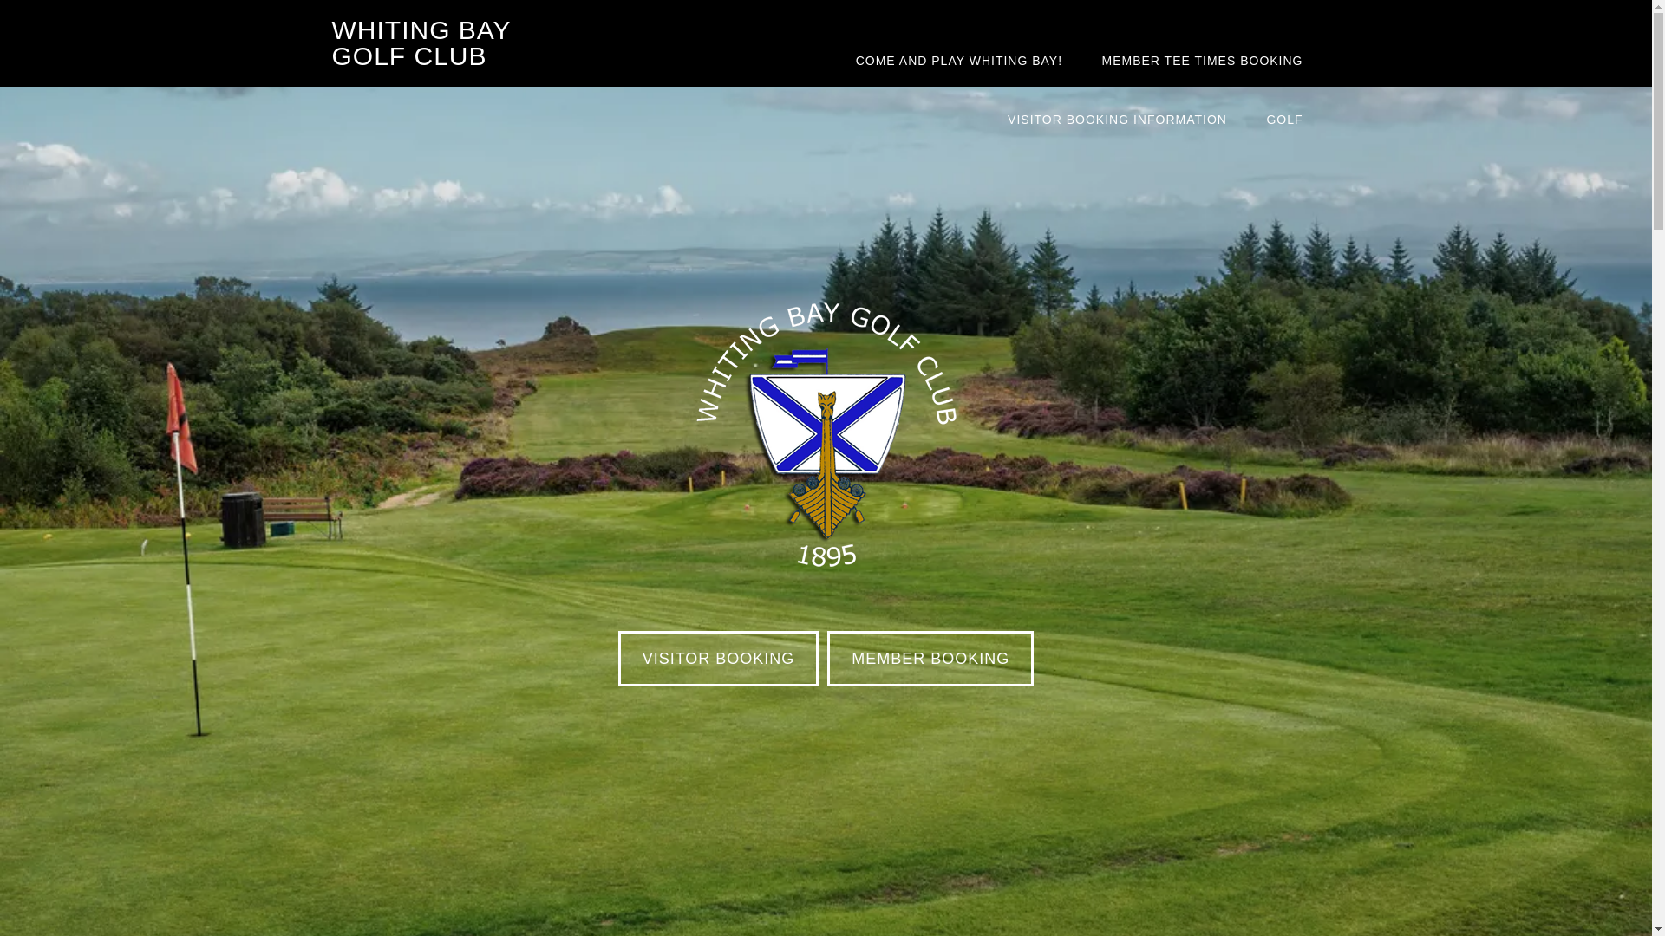 The image size is (1665, 936). I want to click on VISITOR BOOKING INFORMATION, so click(1117, 119).